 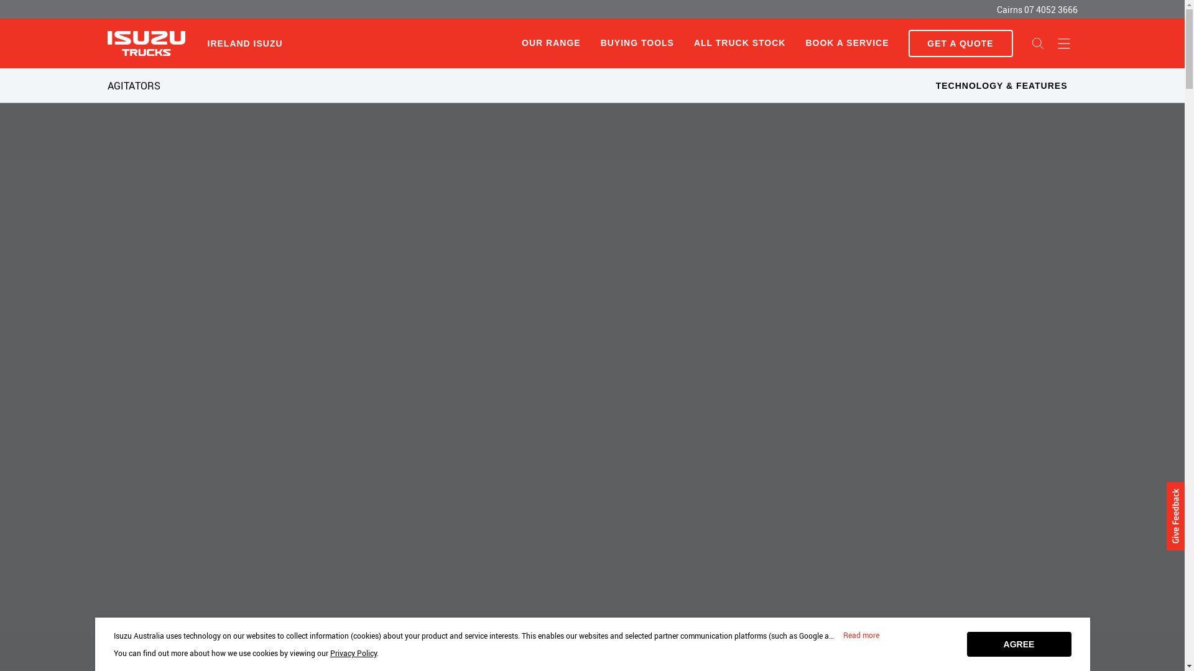 What do you see at coordinates (133, 86) in the screenshot?
I see `AGITATORS` at bounding box center [133, 86].